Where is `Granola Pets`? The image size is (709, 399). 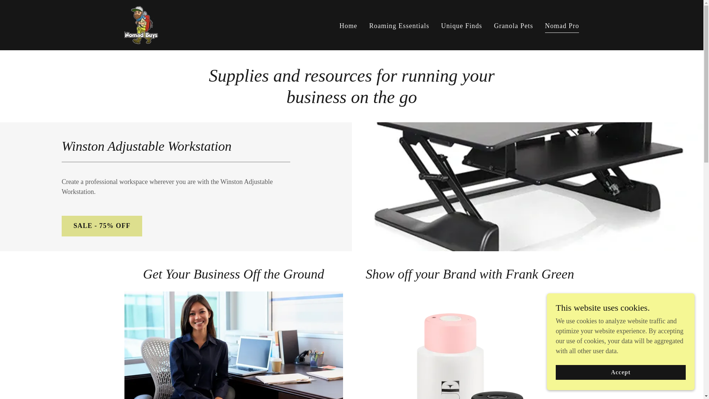 Granola Pets is located at coordinates (513, 26).